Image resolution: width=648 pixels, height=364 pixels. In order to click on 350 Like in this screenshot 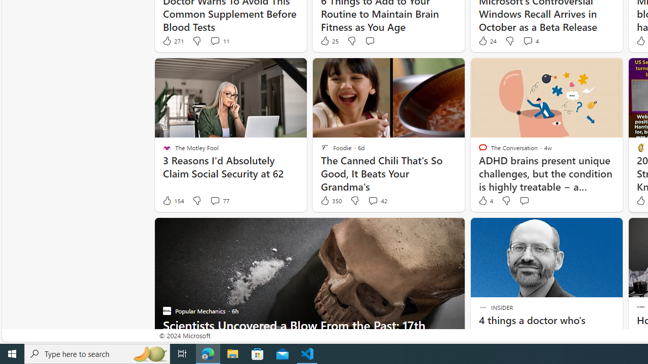, I will do `click(331, 201)`.